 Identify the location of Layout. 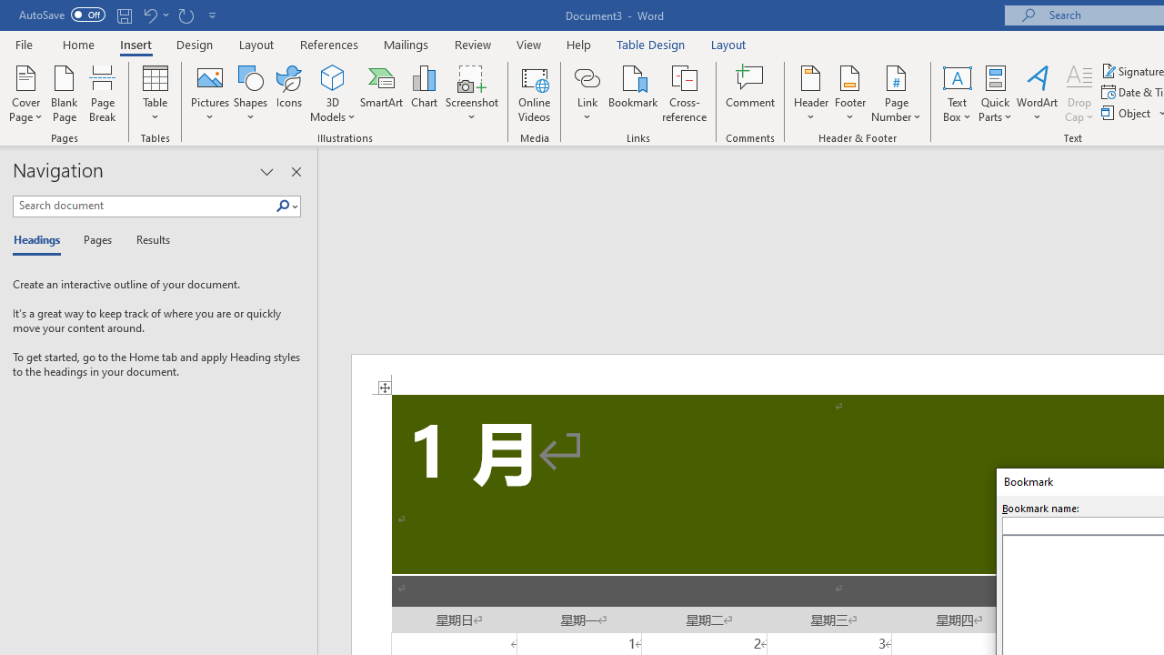
(728, 44).